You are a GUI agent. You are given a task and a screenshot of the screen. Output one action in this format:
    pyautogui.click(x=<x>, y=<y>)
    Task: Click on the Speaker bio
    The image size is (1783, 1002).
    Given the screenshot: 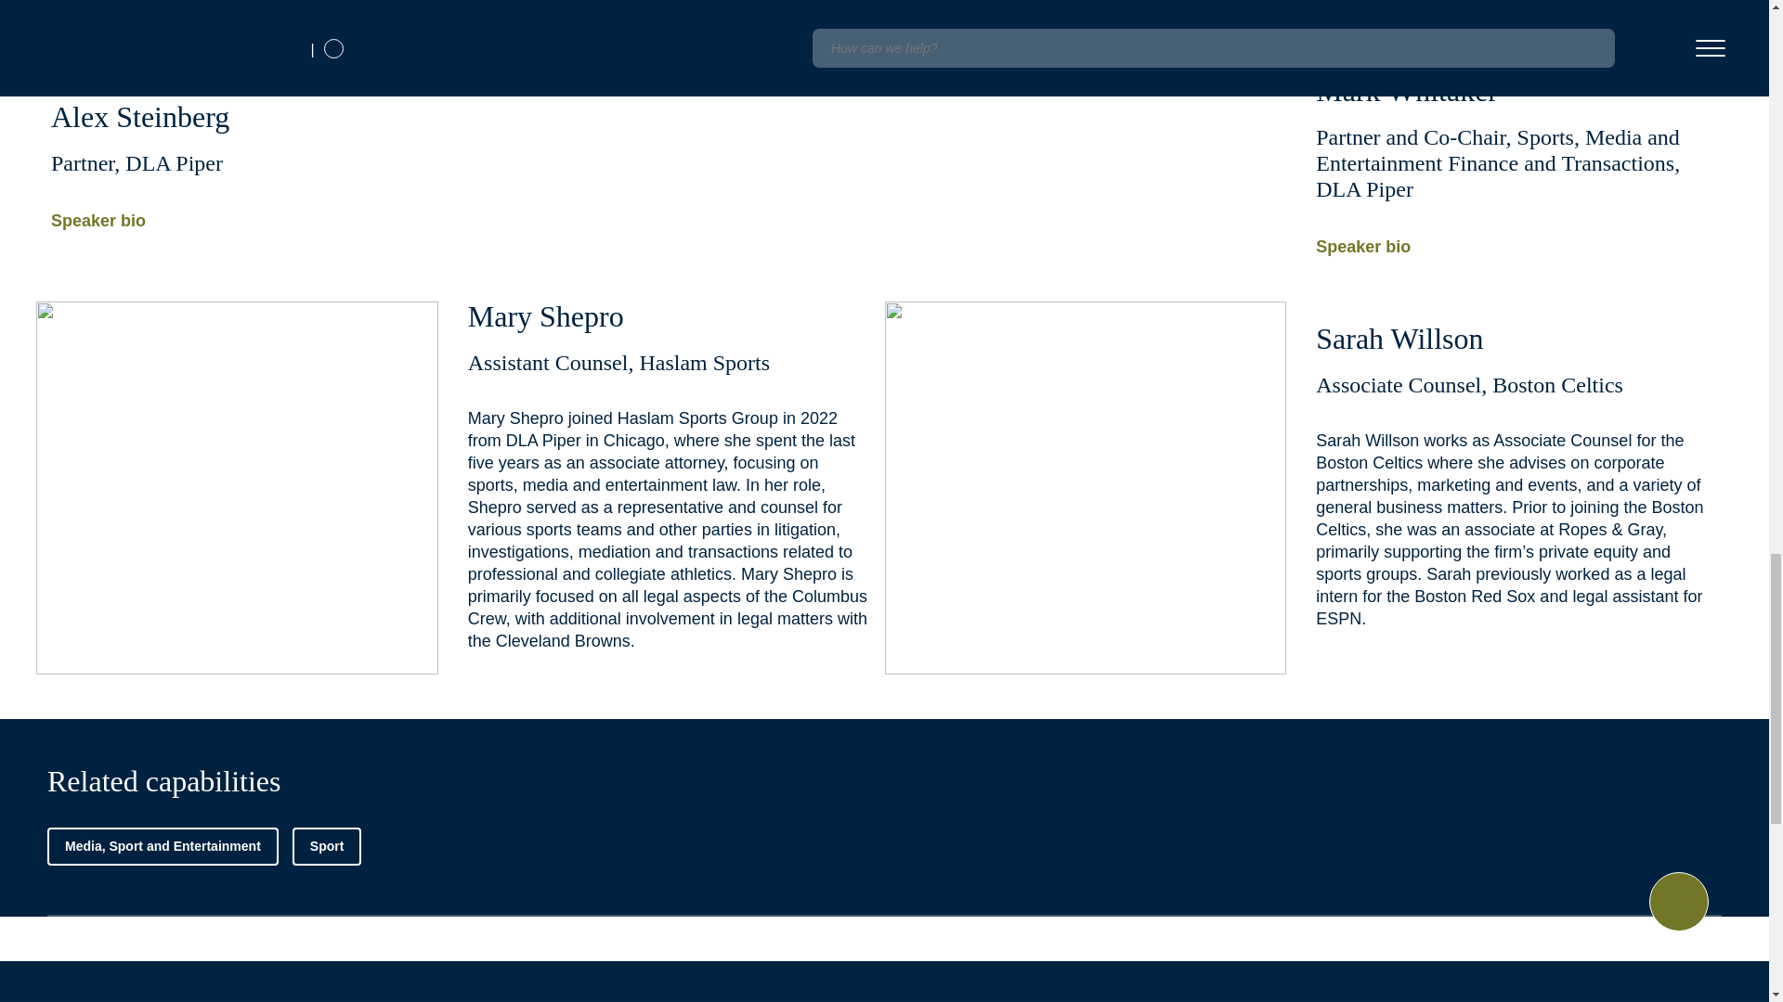 What is the action you would take?
    pyautogui.click(x=1516, y=19)
    